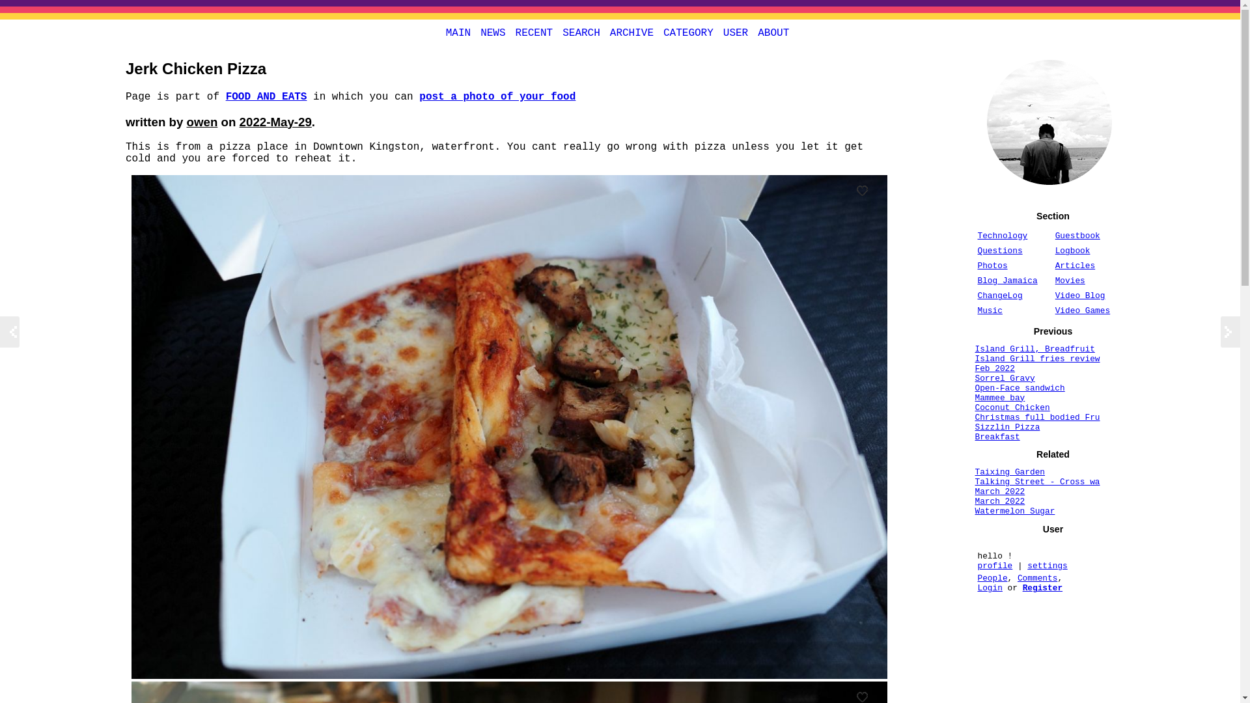 The width and height of the screenshot is (1250, 703). Describe the element at coordinates (632, 33) in the screenshot. I see `the old stuff` at that location.